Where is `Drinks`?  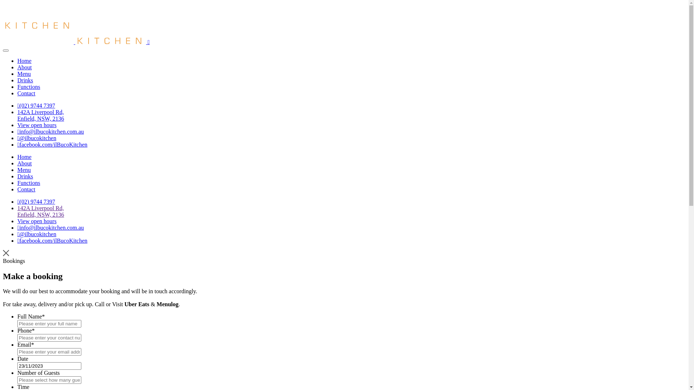
Drinks is located at coordinates (25, 80).